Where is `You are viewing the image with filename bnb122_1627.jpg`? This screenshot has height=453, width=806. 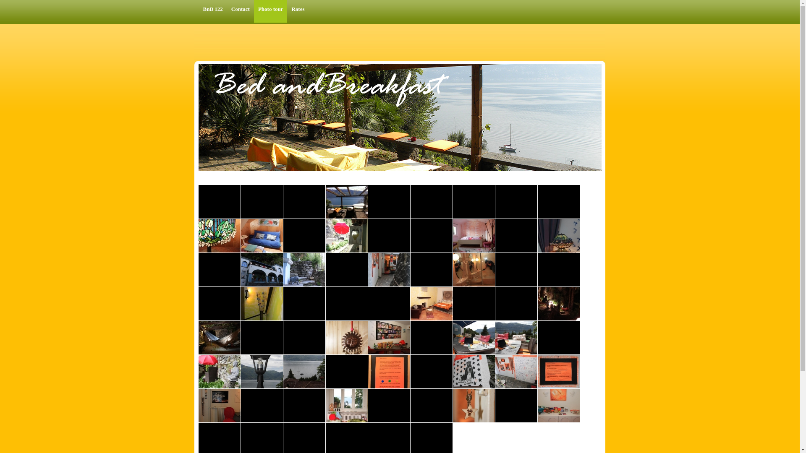
You are viewing the image with filename bnb122_1627.jpg is located at coordinates (559, 270).